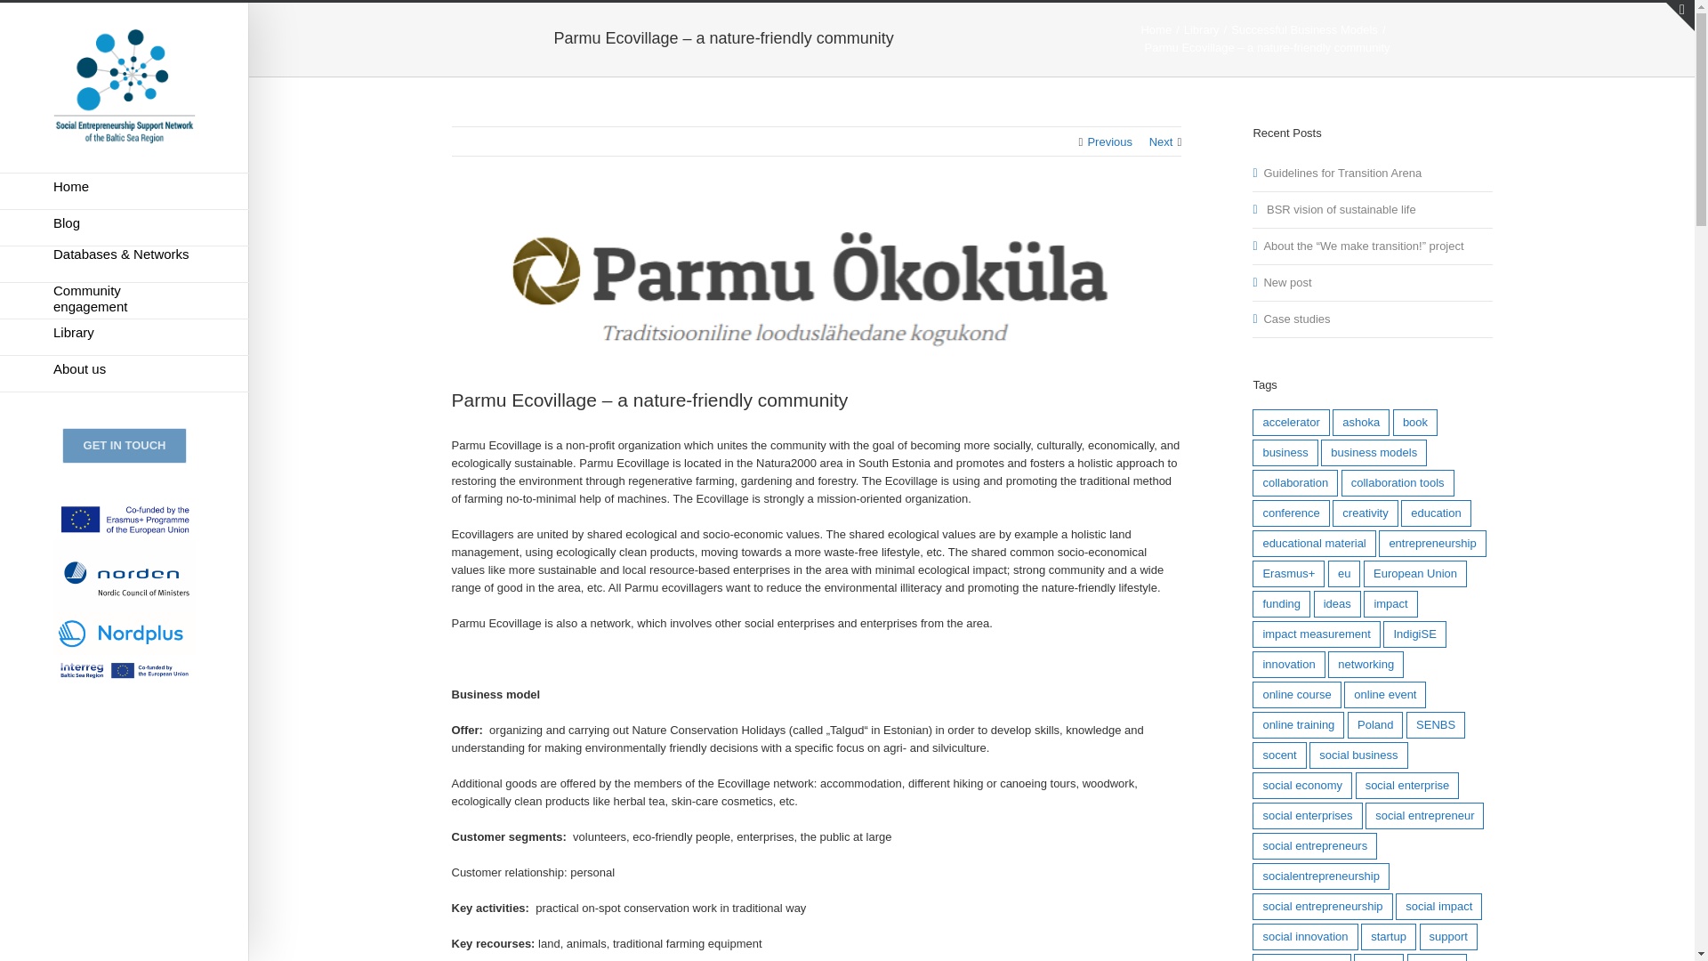  I want to click on Library, so click(125, 336).